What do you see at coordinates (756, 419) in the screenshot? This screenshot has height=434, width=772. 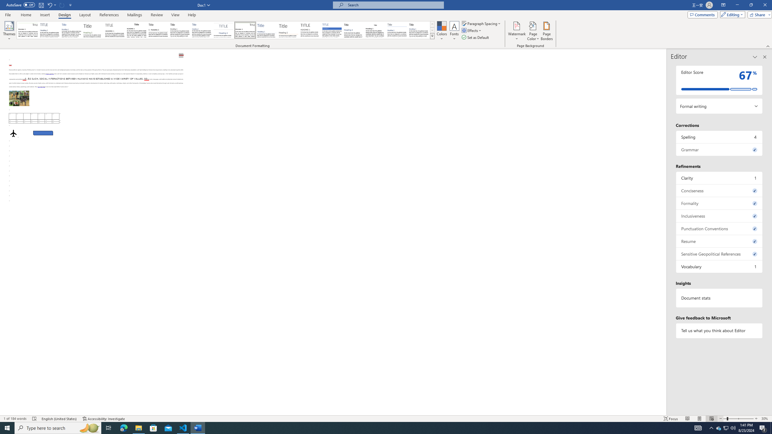 I see `Zoom In` at bounding box center [756, 419].